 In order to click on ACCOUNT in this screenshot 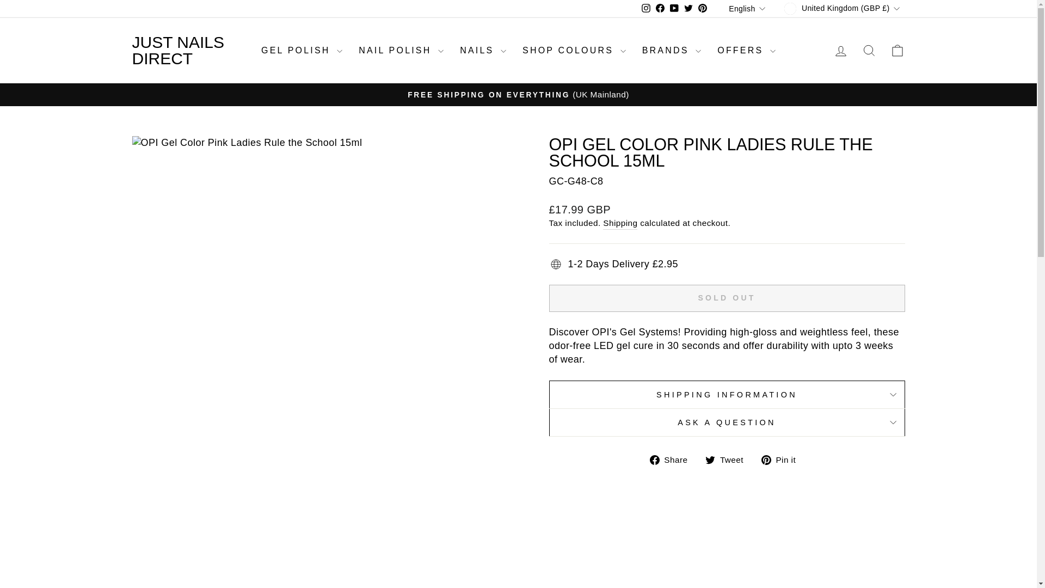, I will do `click(840, 51)`.